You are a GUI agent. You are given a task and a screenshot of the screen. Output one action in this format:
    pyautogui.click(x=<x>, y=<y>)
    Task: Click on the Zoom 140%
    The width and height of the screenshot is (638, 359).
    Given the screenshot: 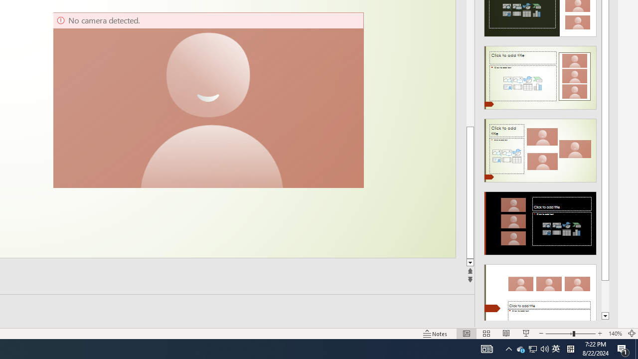 What is the action you would take?
    pyautogui.click(x=615, y=333)
    